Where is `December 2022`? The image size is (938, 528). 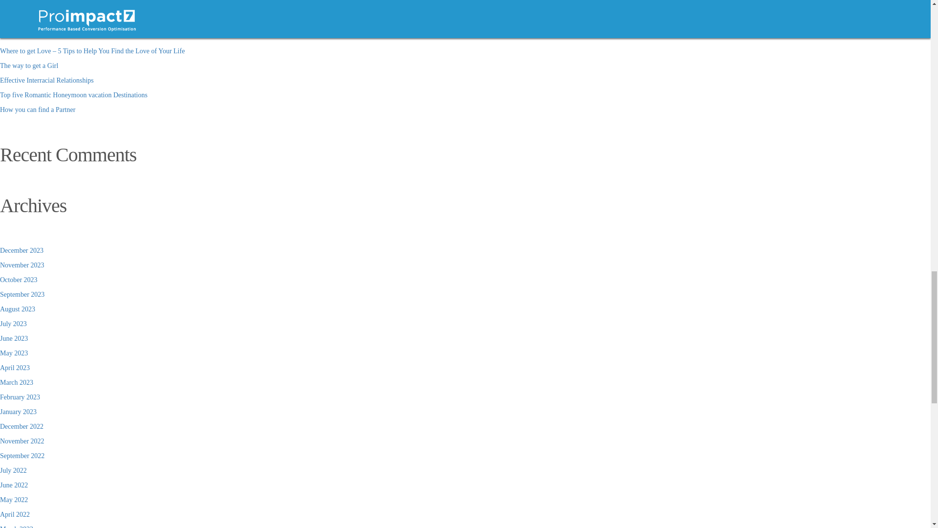 December 2022 is located at coordinates (21, 426).